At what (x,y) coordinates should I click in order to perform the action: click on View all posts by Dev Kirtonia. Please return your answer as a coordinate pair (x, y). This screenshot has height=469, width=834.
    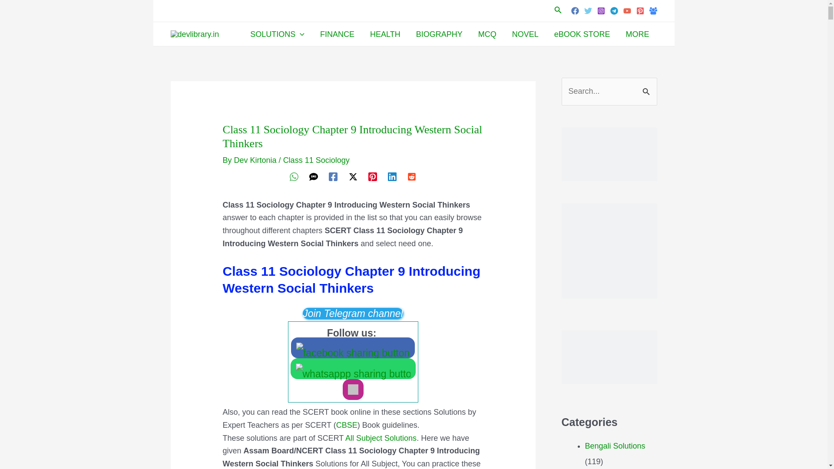
    Looking at the image, I should click on (256, 160).